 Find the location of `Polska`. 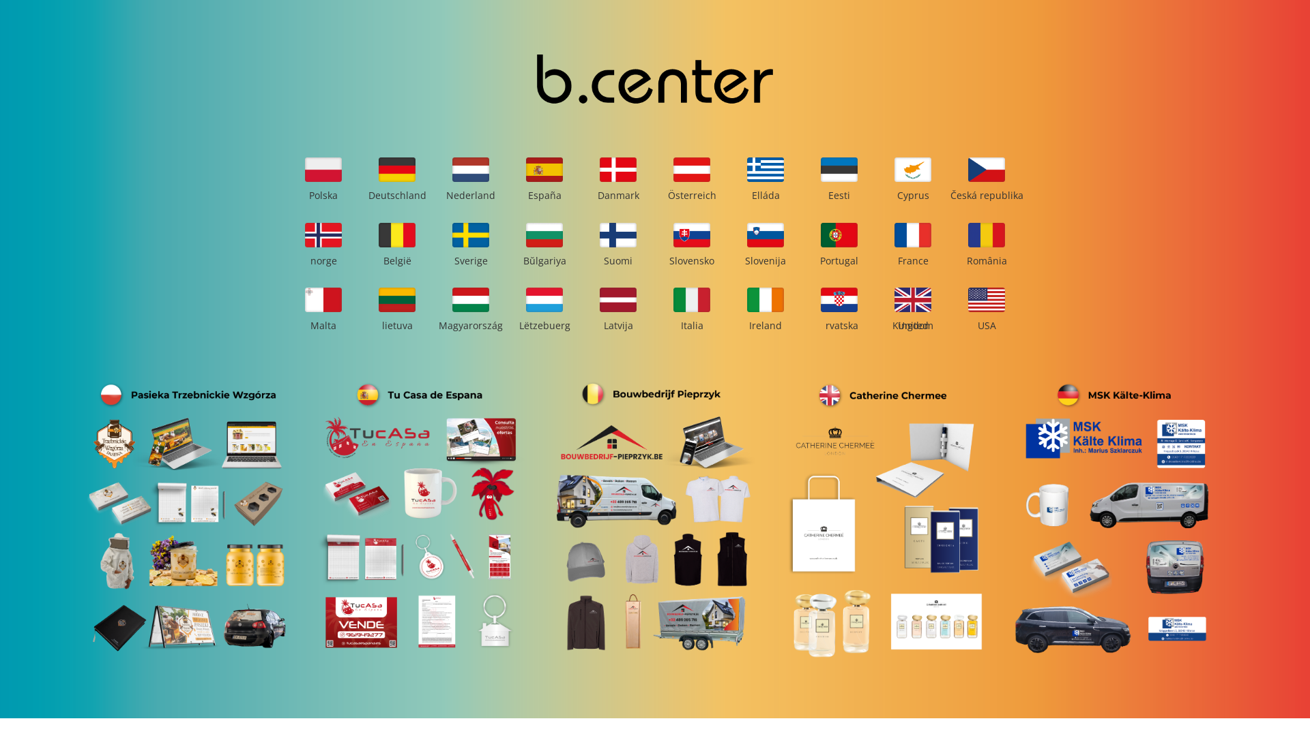

Polska is located at coordinates (323, 195).